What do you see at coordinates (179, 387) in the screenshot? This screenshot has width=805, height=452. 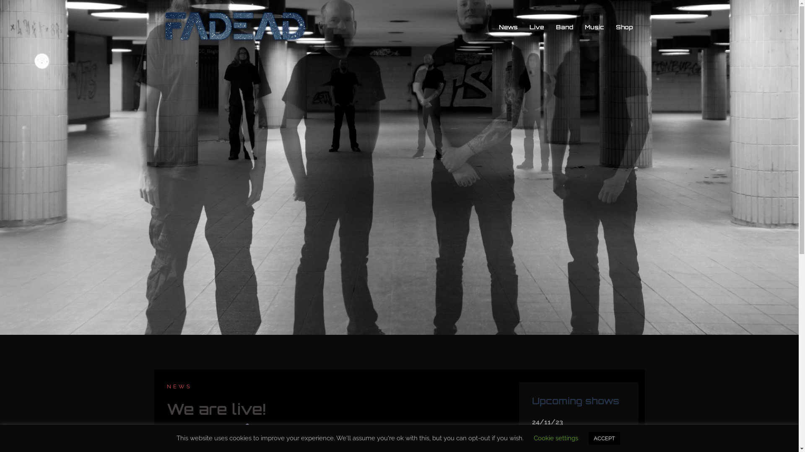 I see `NEWS` at bounding box center [179, 387].